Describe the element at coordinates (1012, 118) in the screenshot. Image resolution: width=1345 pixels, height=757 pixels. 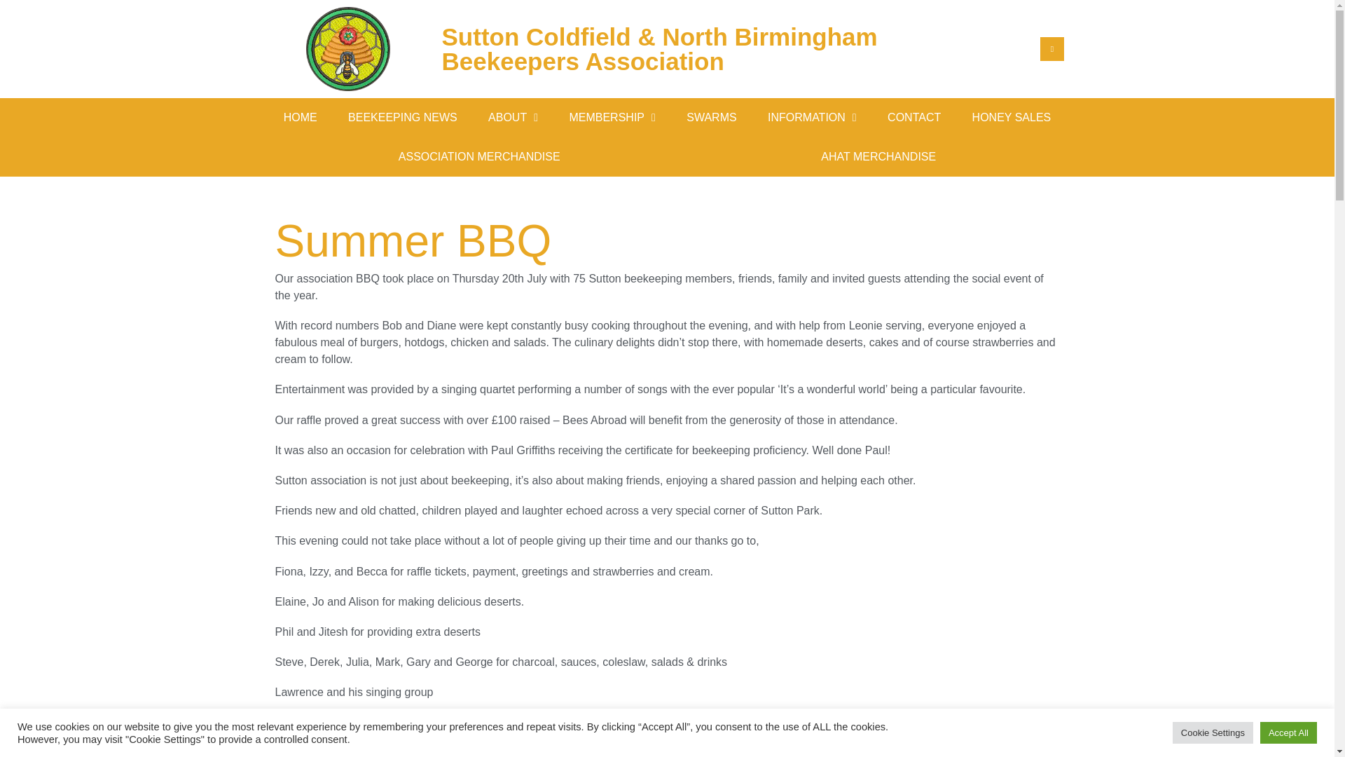
I see `HONEY SALES` at that location.